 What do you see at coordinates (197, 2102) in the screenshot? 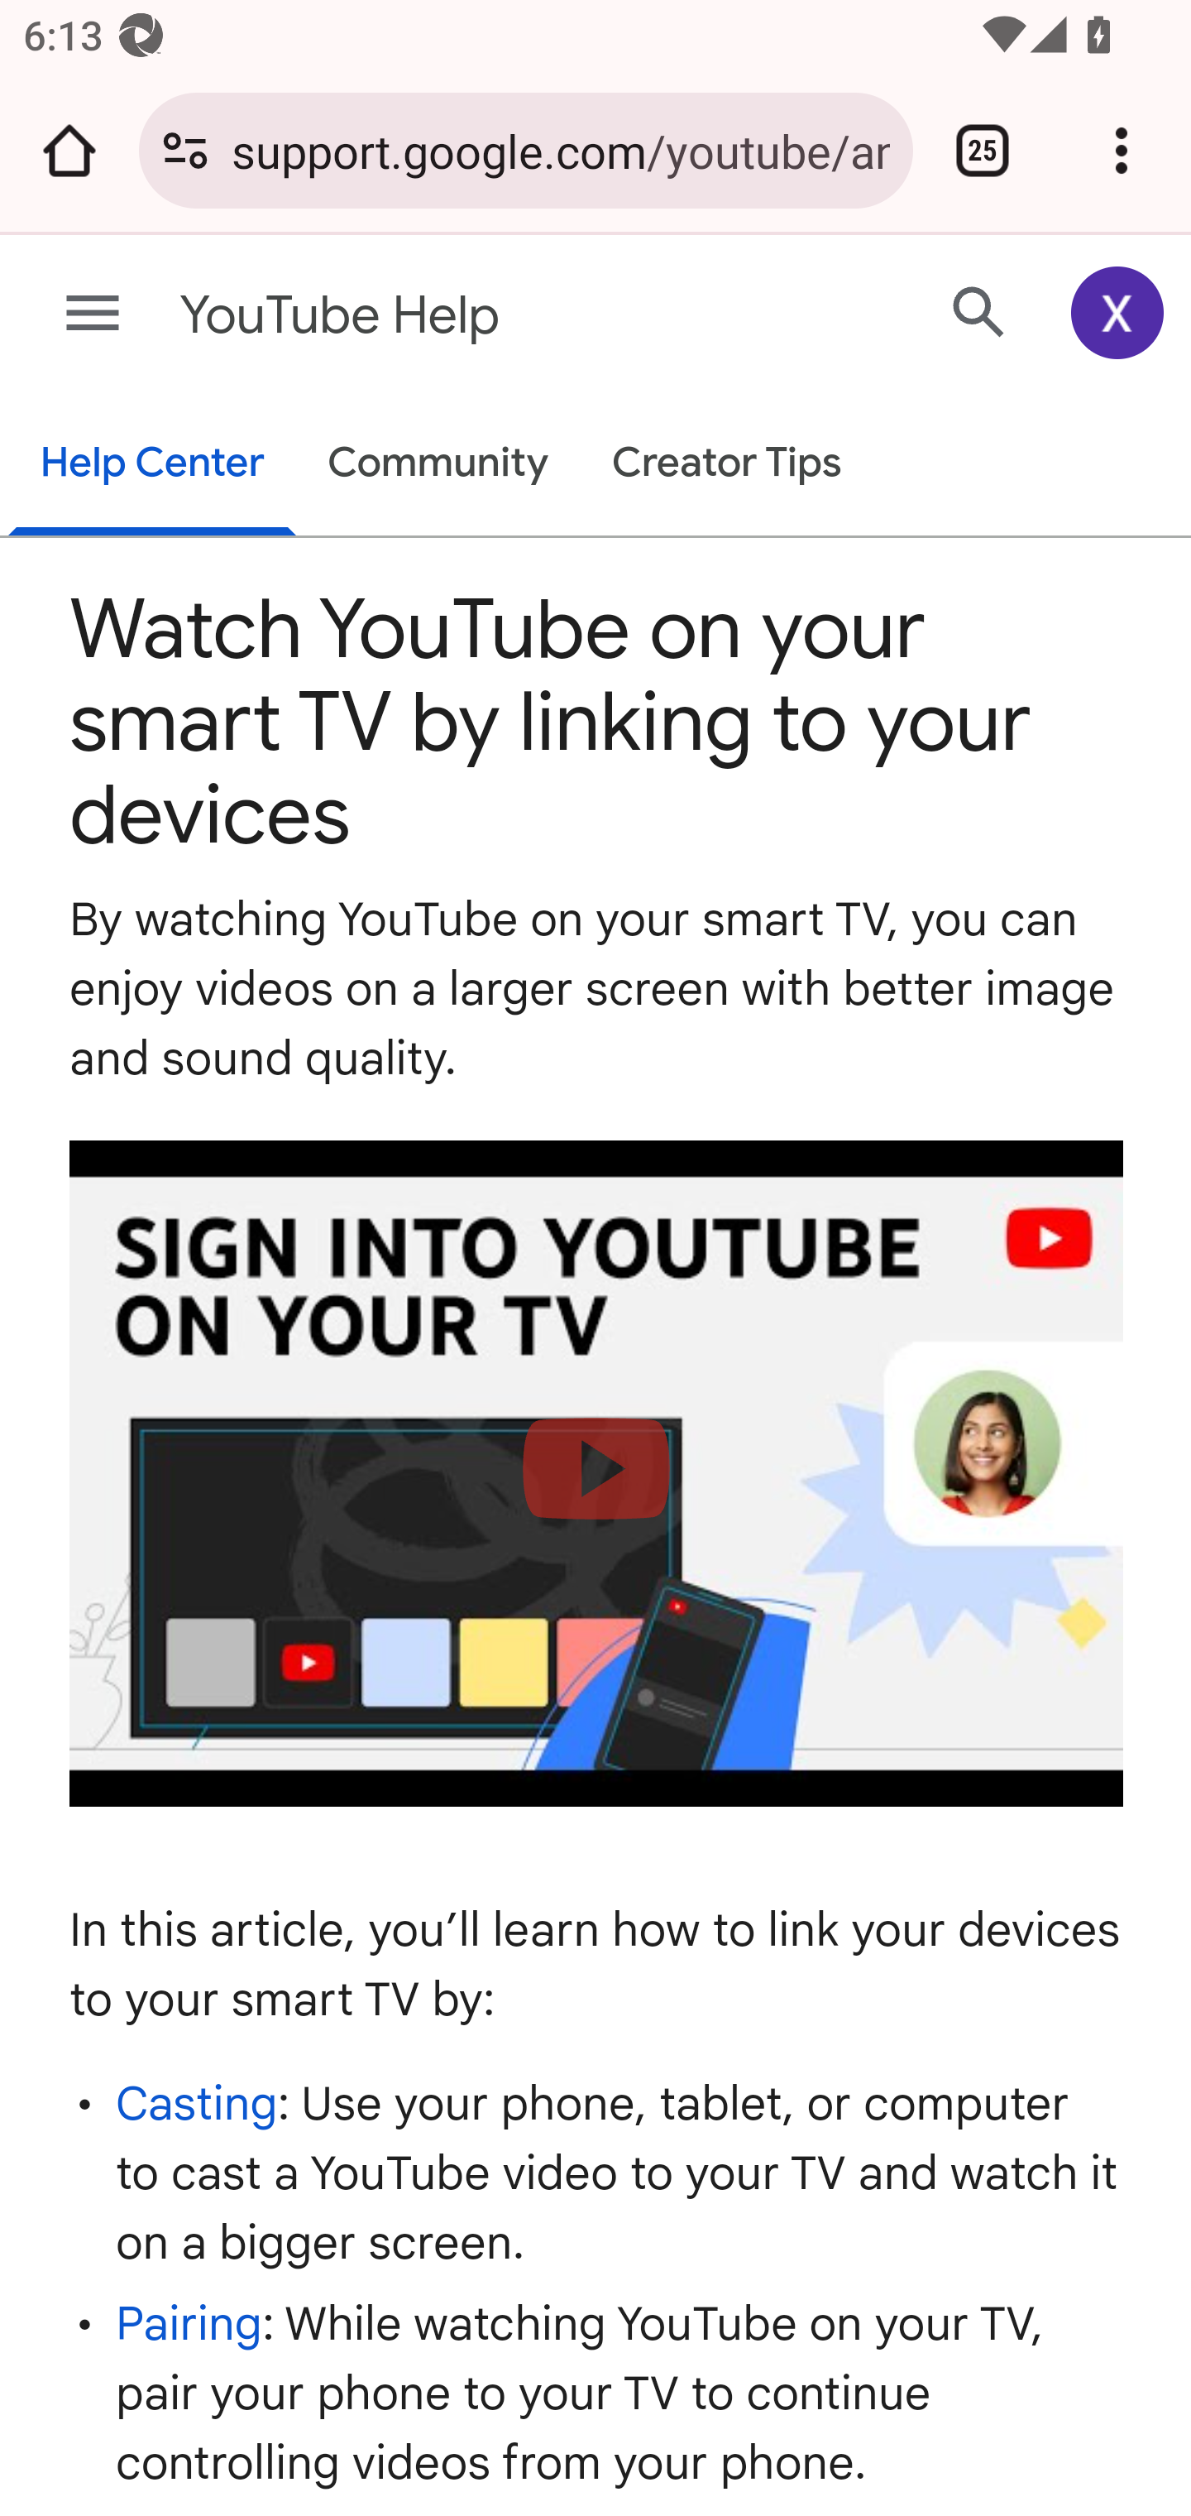
I see `Casting` at bounding box center [197, 2102].